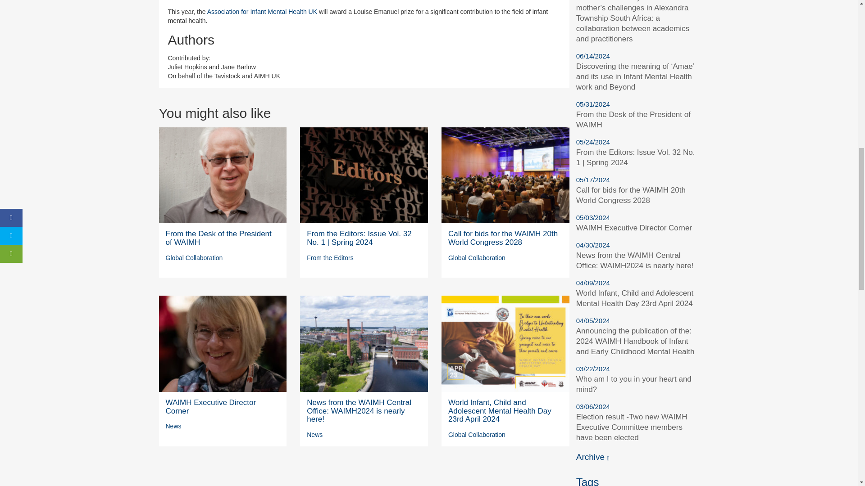 The width and height of the screenshot is (865, 486). I want to click on WAIMH Executive Director Corner, so click(211, 407).